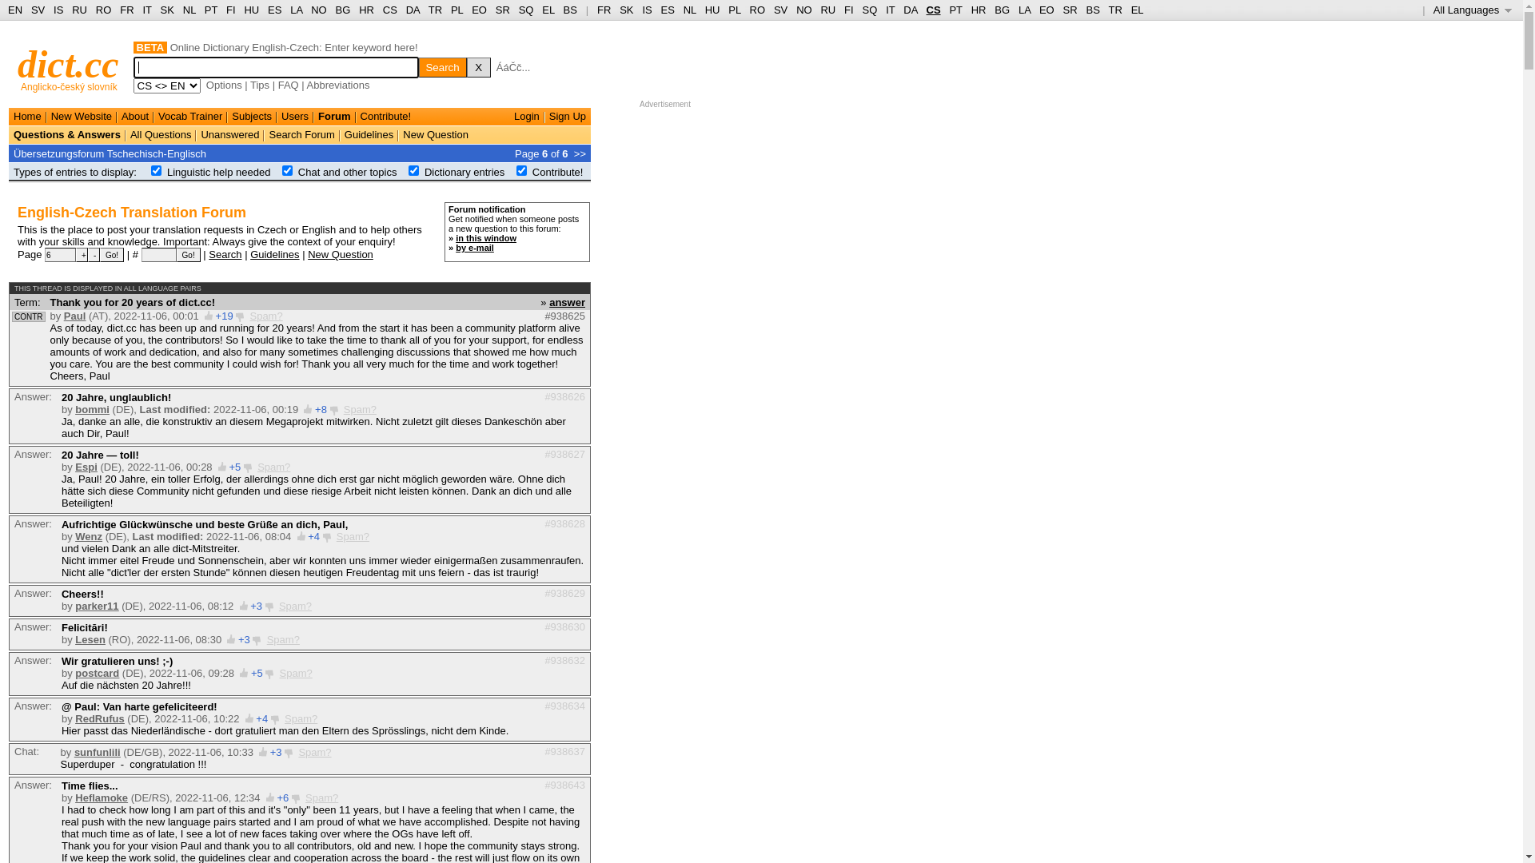 Image resolution: width=1535 pixels, height=863 pixels. Describe the element at coordinates (273, 467) in the screenshot. I see `Spam?` at that location.